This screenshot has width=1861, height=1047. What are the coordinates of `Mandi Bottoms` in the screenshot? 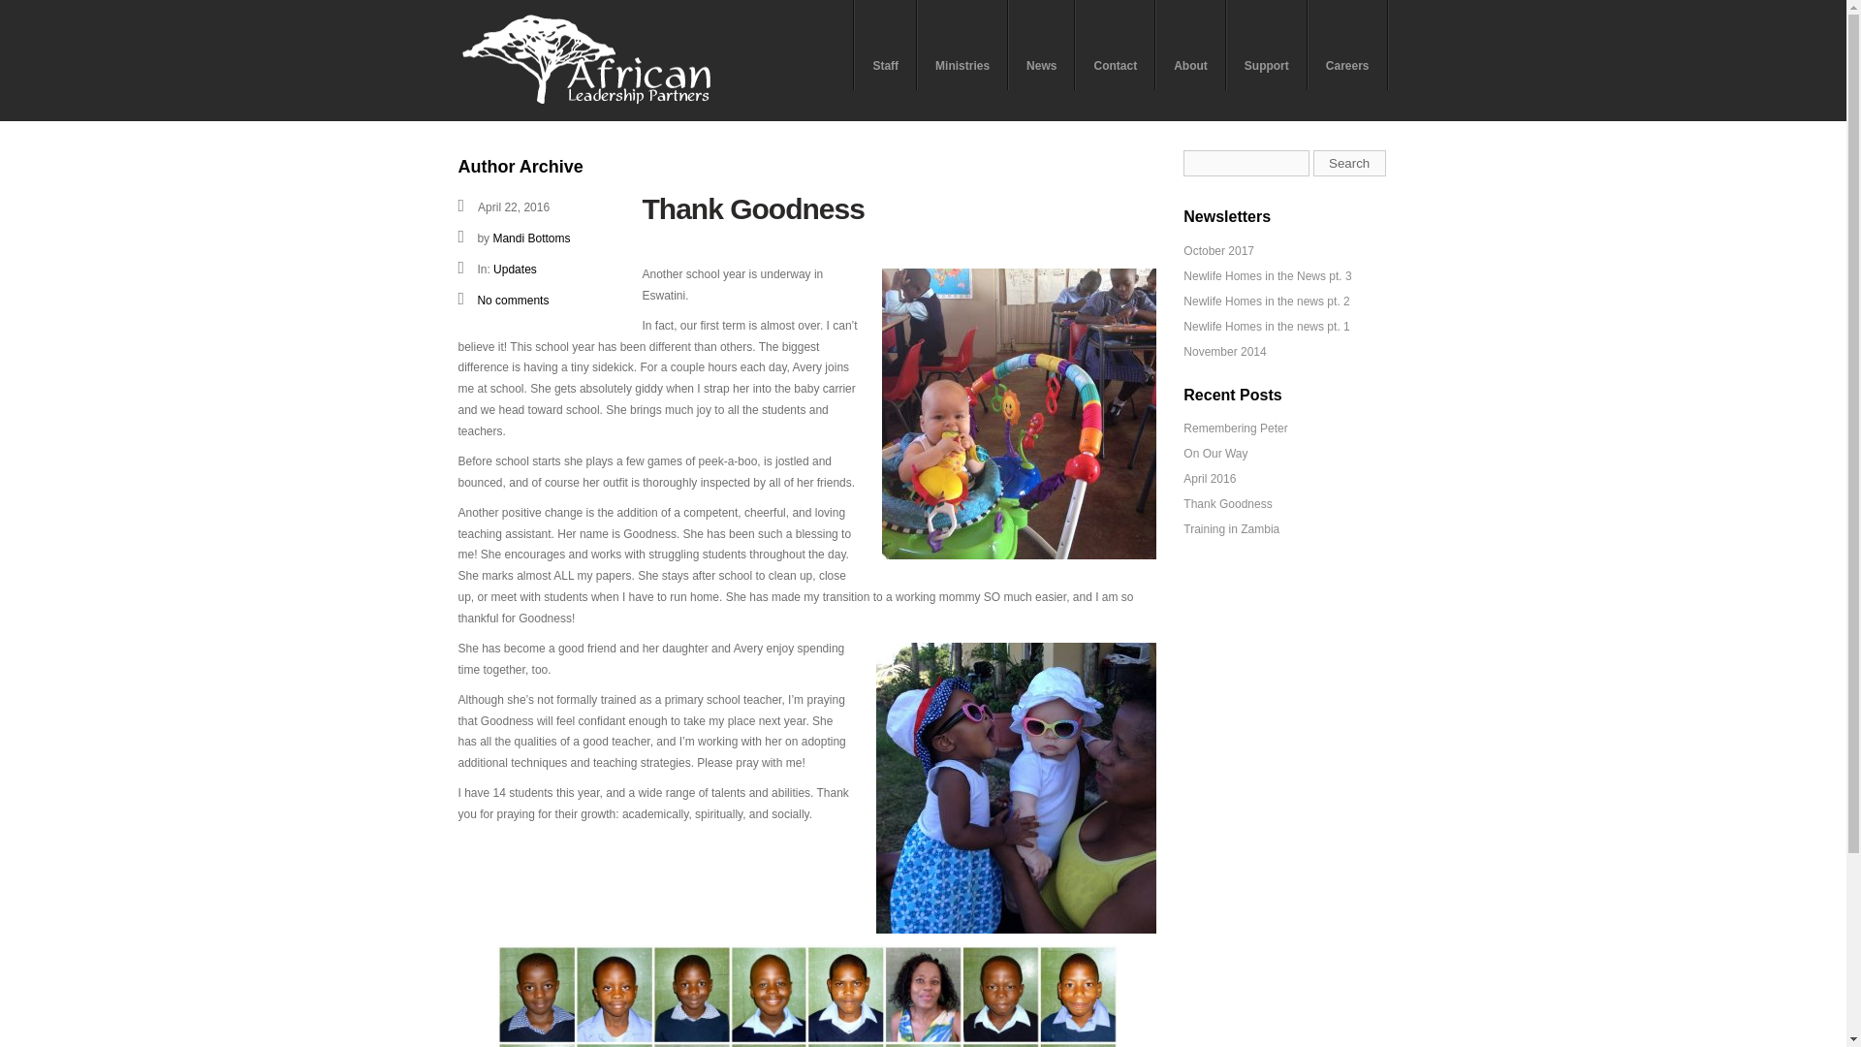 It's located at (531, 238).